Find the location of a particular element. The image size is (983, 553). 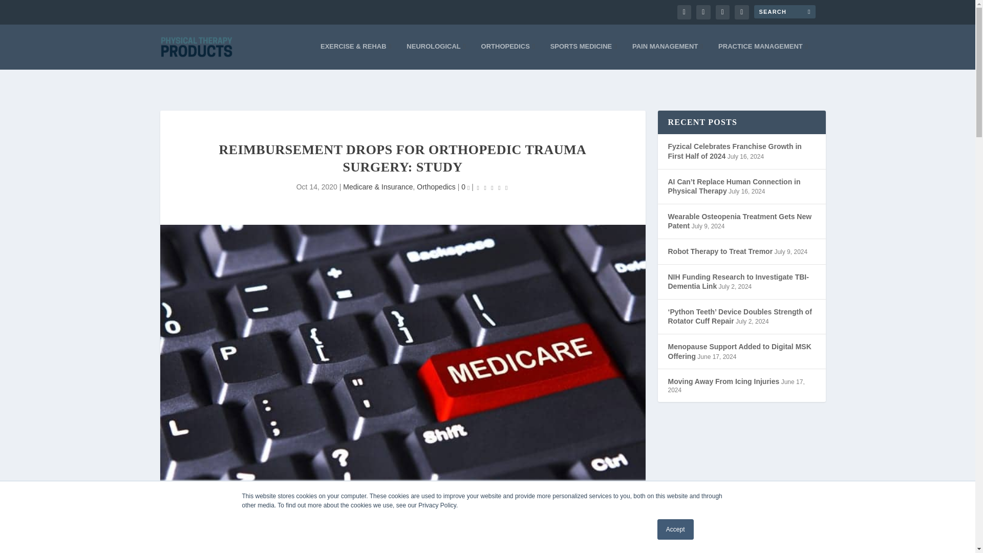

ORTHOPEDICS is located at coordinates (508, 56).